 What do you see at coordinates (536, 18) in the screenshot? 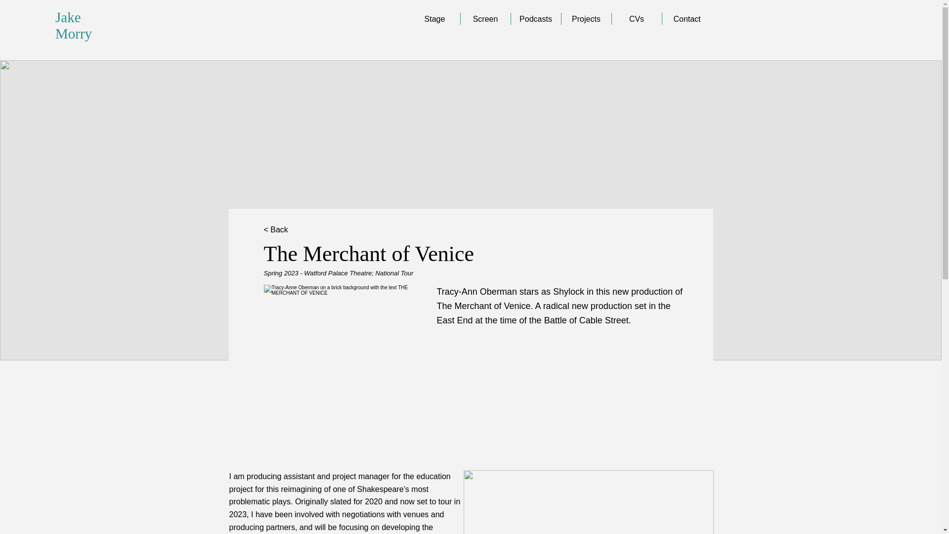
I see `Podcasts` at bounding box center [536, 18].